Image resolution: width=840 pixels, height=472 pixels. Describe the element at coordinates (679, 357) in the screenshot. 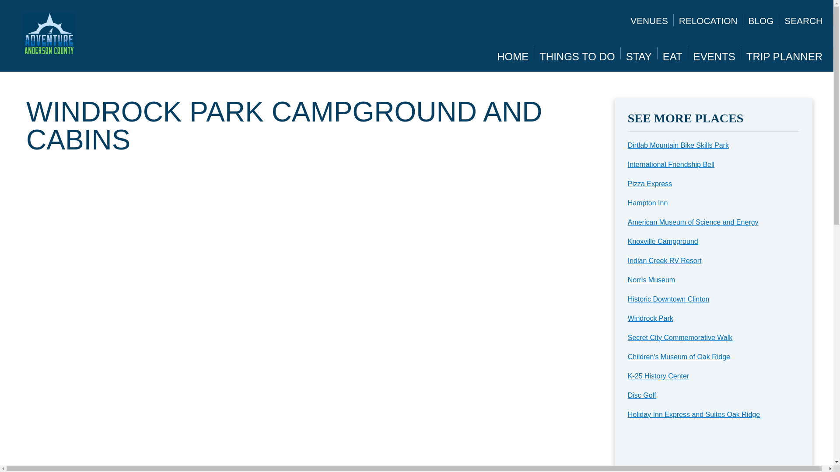

I see `Children's Museum of Oak Ridge` at that location.